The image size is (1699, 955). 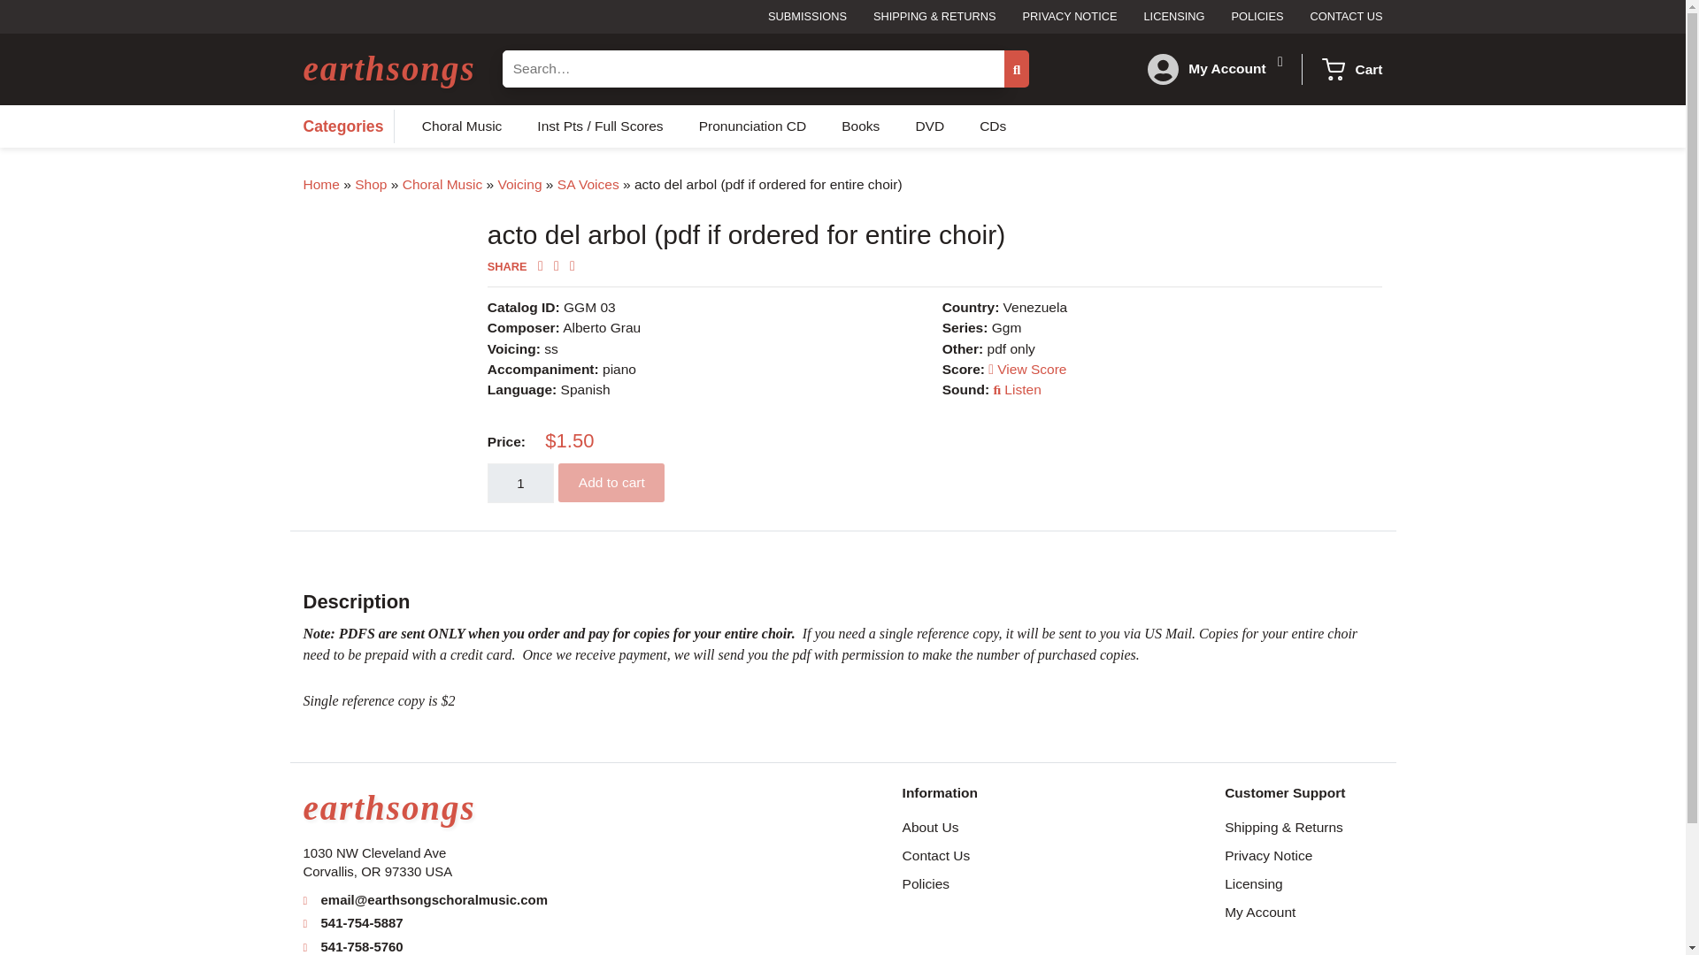 I want to click on 1, so click(x=520, y=483).